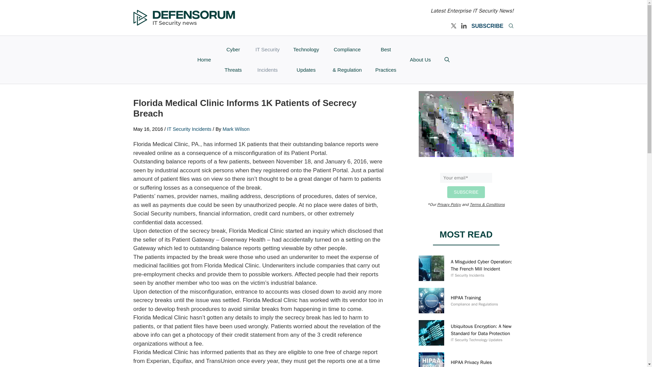  Describe the element at coordinates (236, 129) in the screenshot. I see `Mark Wilson` at that location.